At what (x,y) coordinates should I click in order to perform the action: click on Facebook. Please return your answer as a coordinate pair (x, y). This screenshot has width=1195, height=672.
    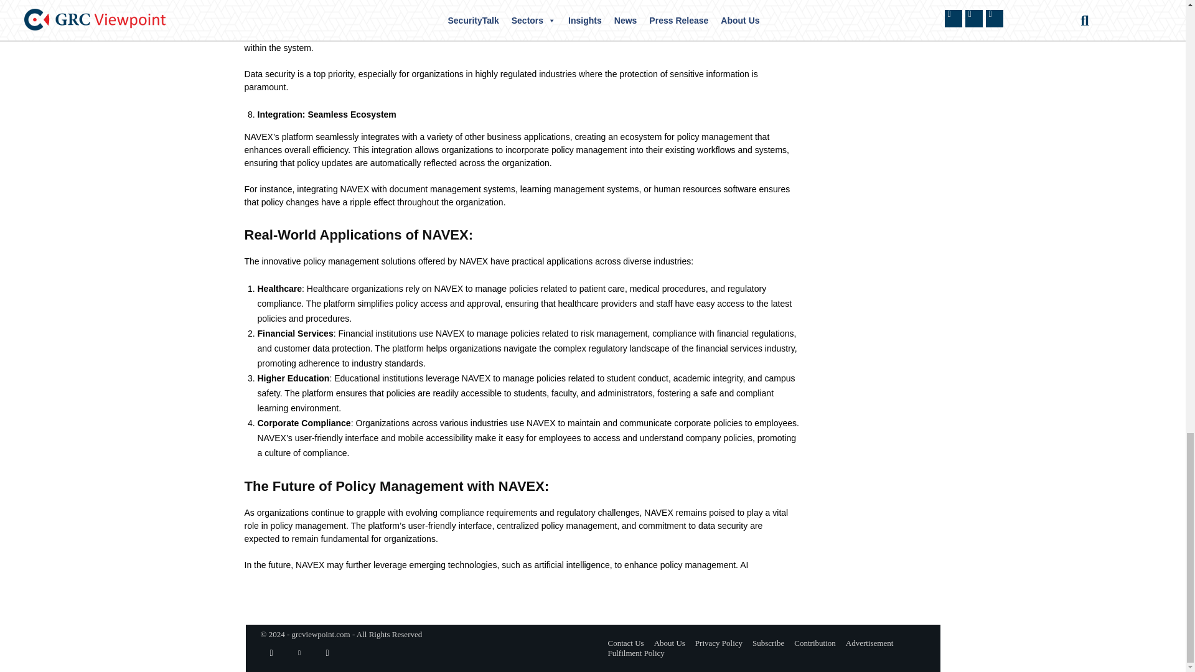
    Looking at the image, I should click on (271, 653).